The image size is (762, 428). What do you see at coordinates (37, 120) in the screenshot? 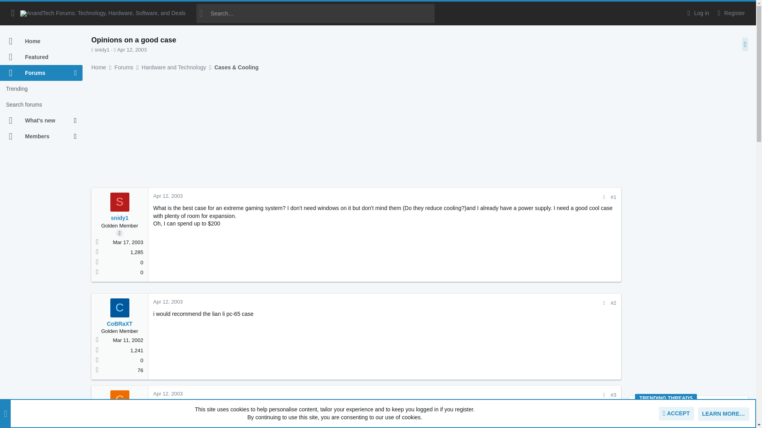
I see `What's new` at bounding box center [37, 120].